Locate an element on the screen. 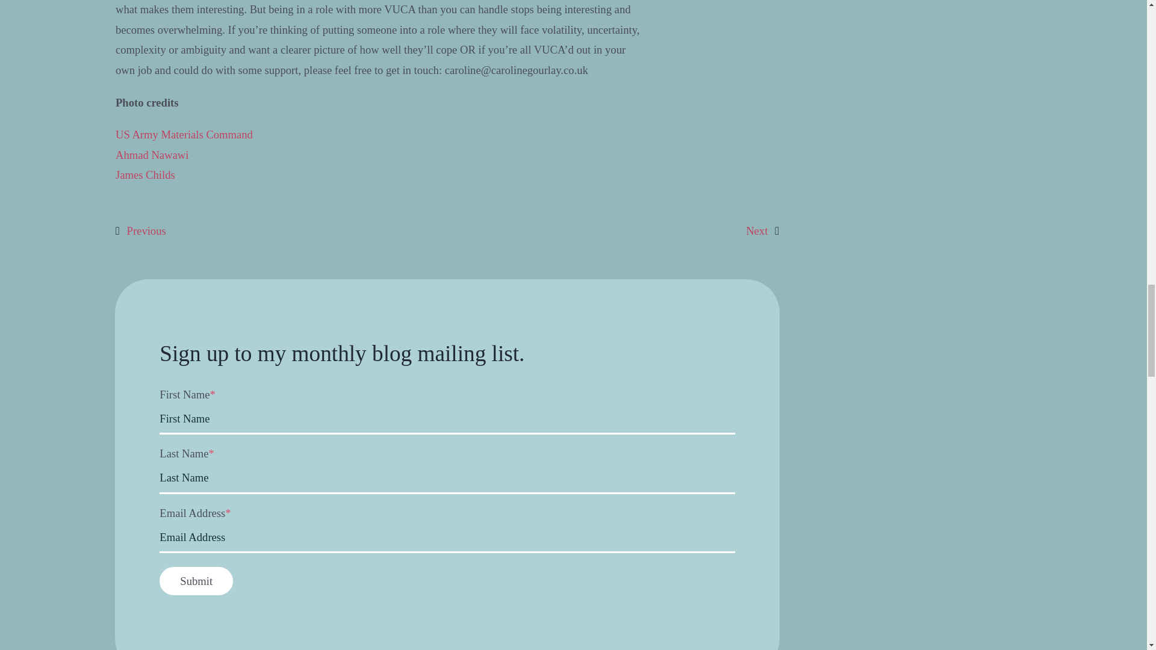 The image size is (1156, 650). Next is located at coordinates (762, 231).